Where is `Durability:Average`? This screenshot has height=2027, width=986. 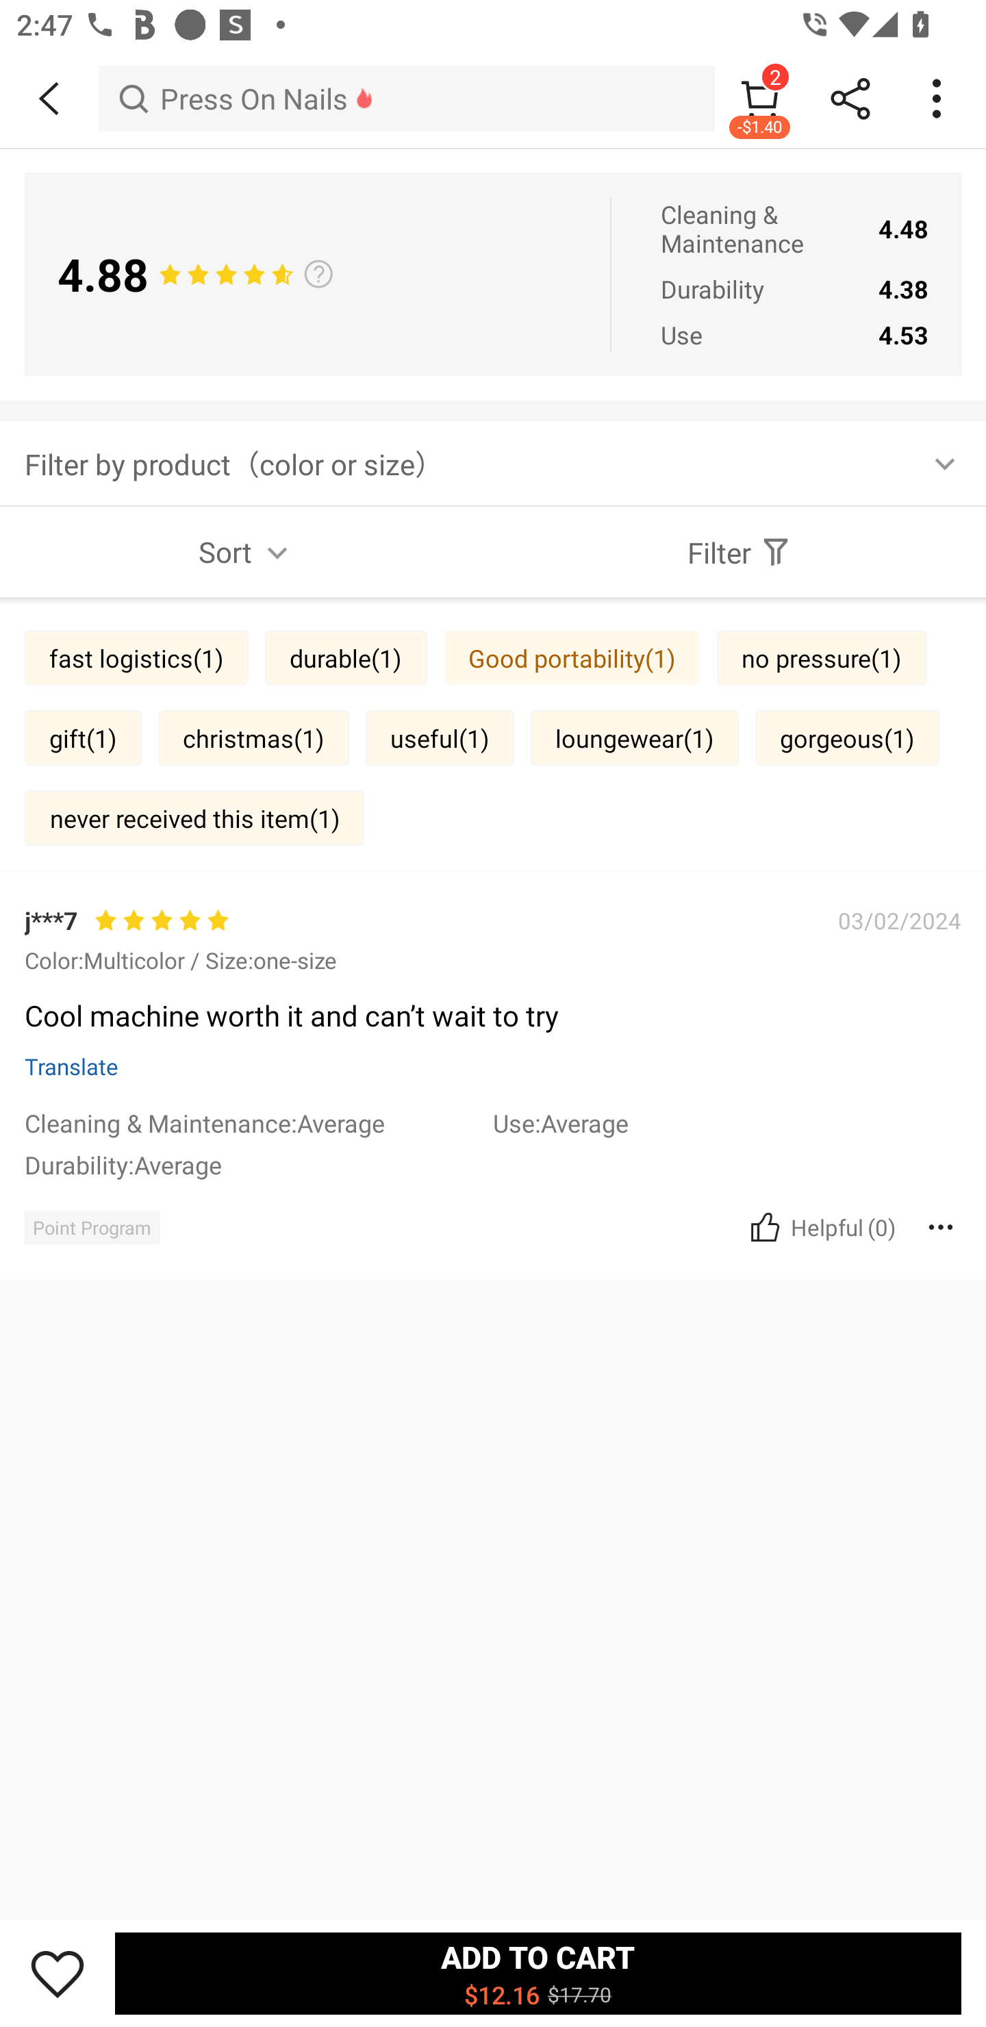
Durability:Average is located at coordinates (259, 1164).